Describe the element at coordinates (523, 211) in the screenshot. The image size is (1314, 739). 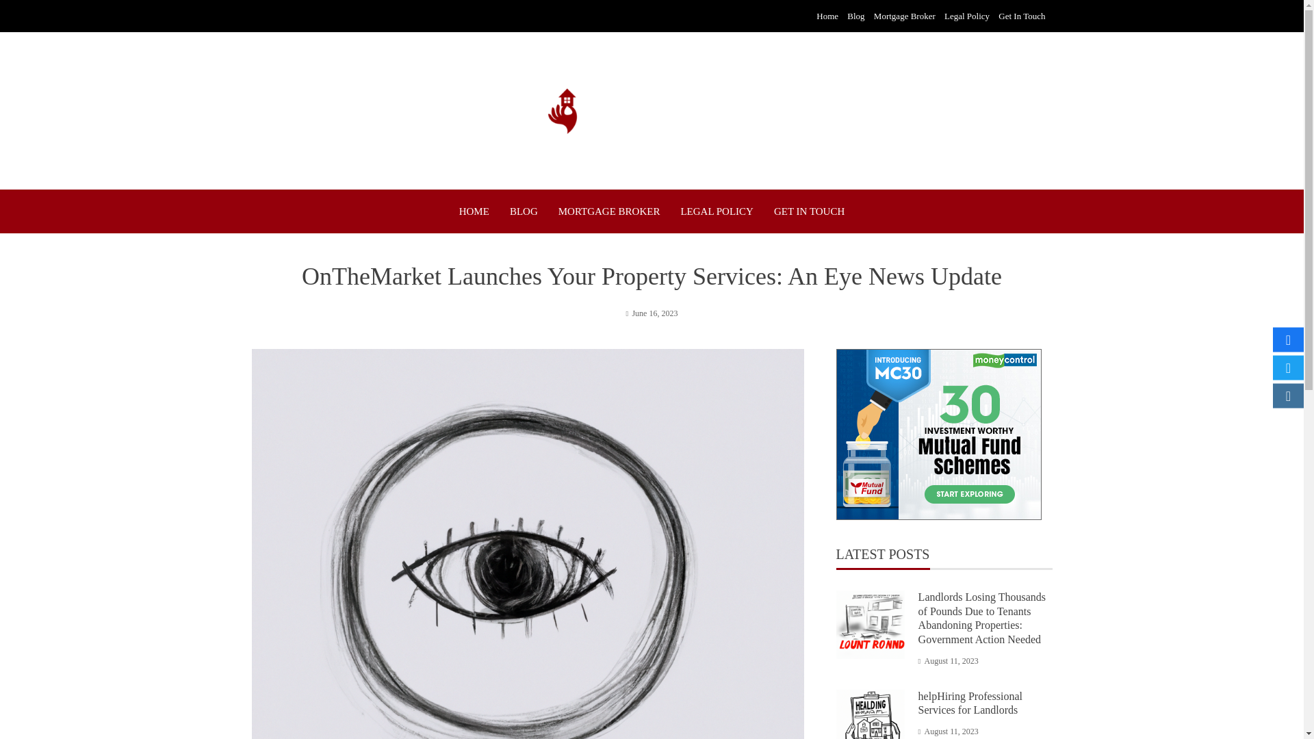
I see `BLOG` at that location.